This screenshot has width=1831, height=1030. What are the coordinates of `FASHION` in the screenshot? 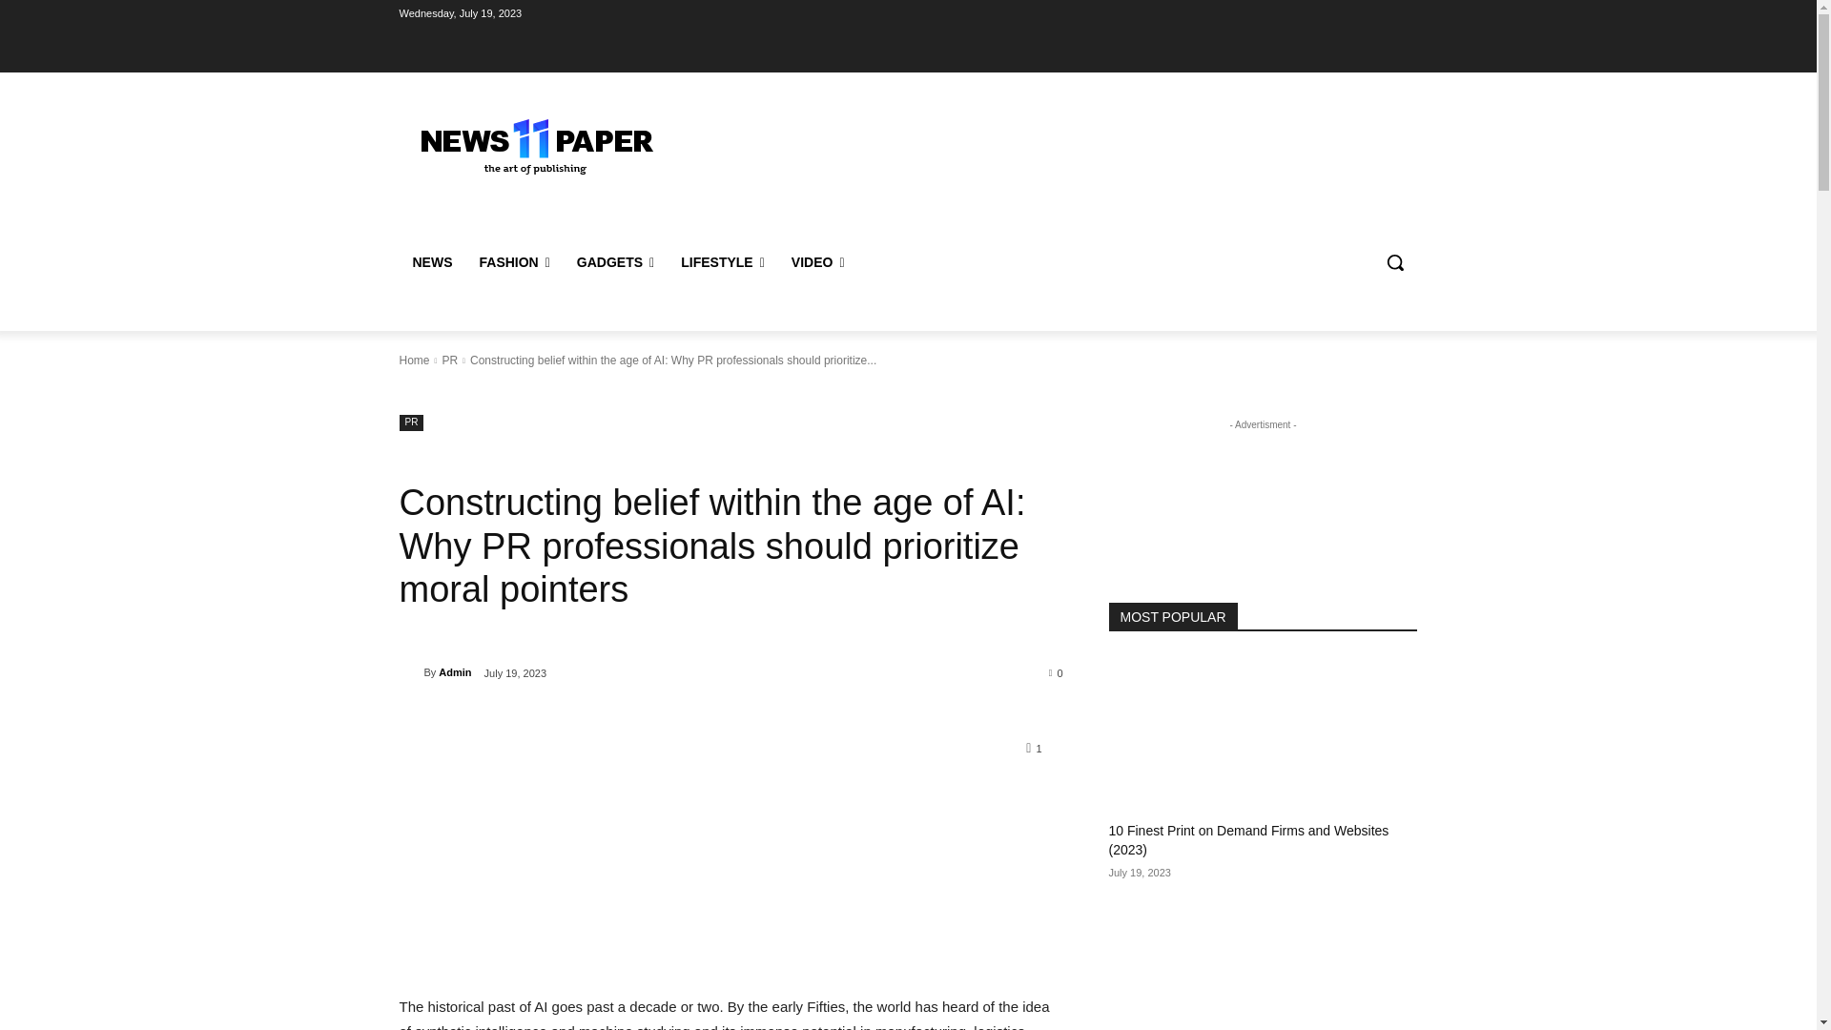 It's located at (513, 261).